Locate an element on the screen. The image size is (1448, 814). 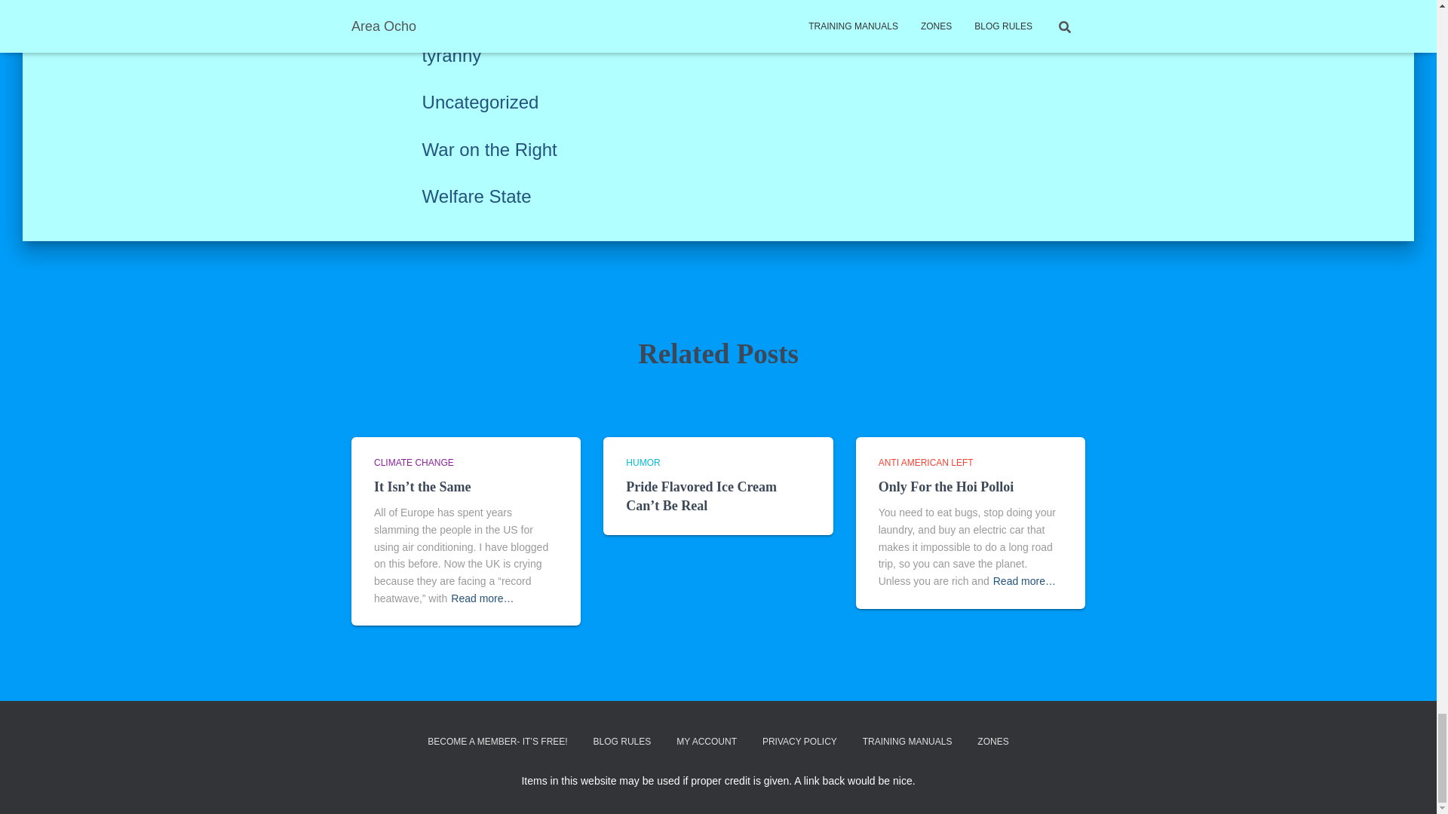
View all posts in Anti American left is located at coordinates (926, 463).